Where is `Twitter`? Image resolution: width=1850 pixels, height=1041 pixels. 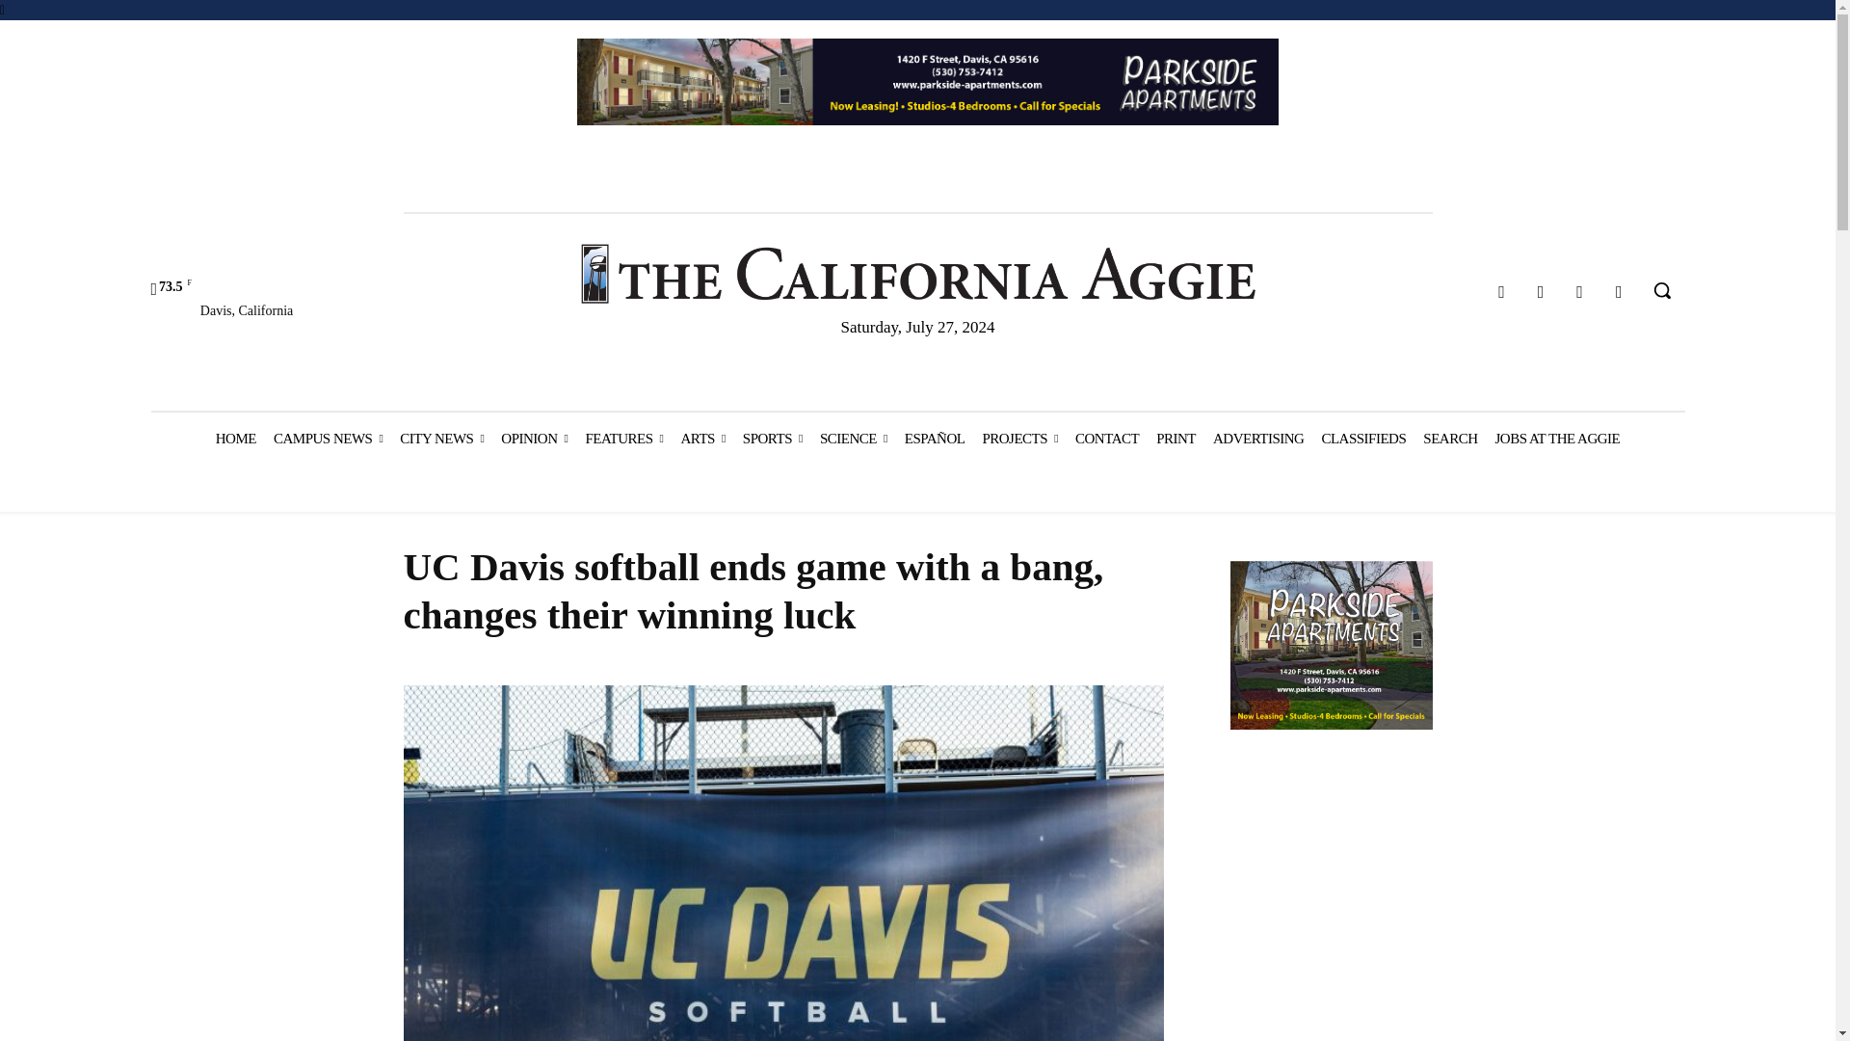 Twitter is located at coordinates (1580, 292).